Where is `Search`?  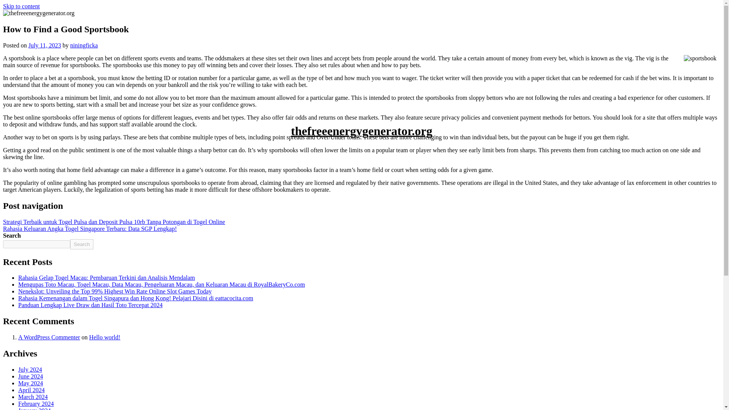 Search is located at coordinates (81, 244).